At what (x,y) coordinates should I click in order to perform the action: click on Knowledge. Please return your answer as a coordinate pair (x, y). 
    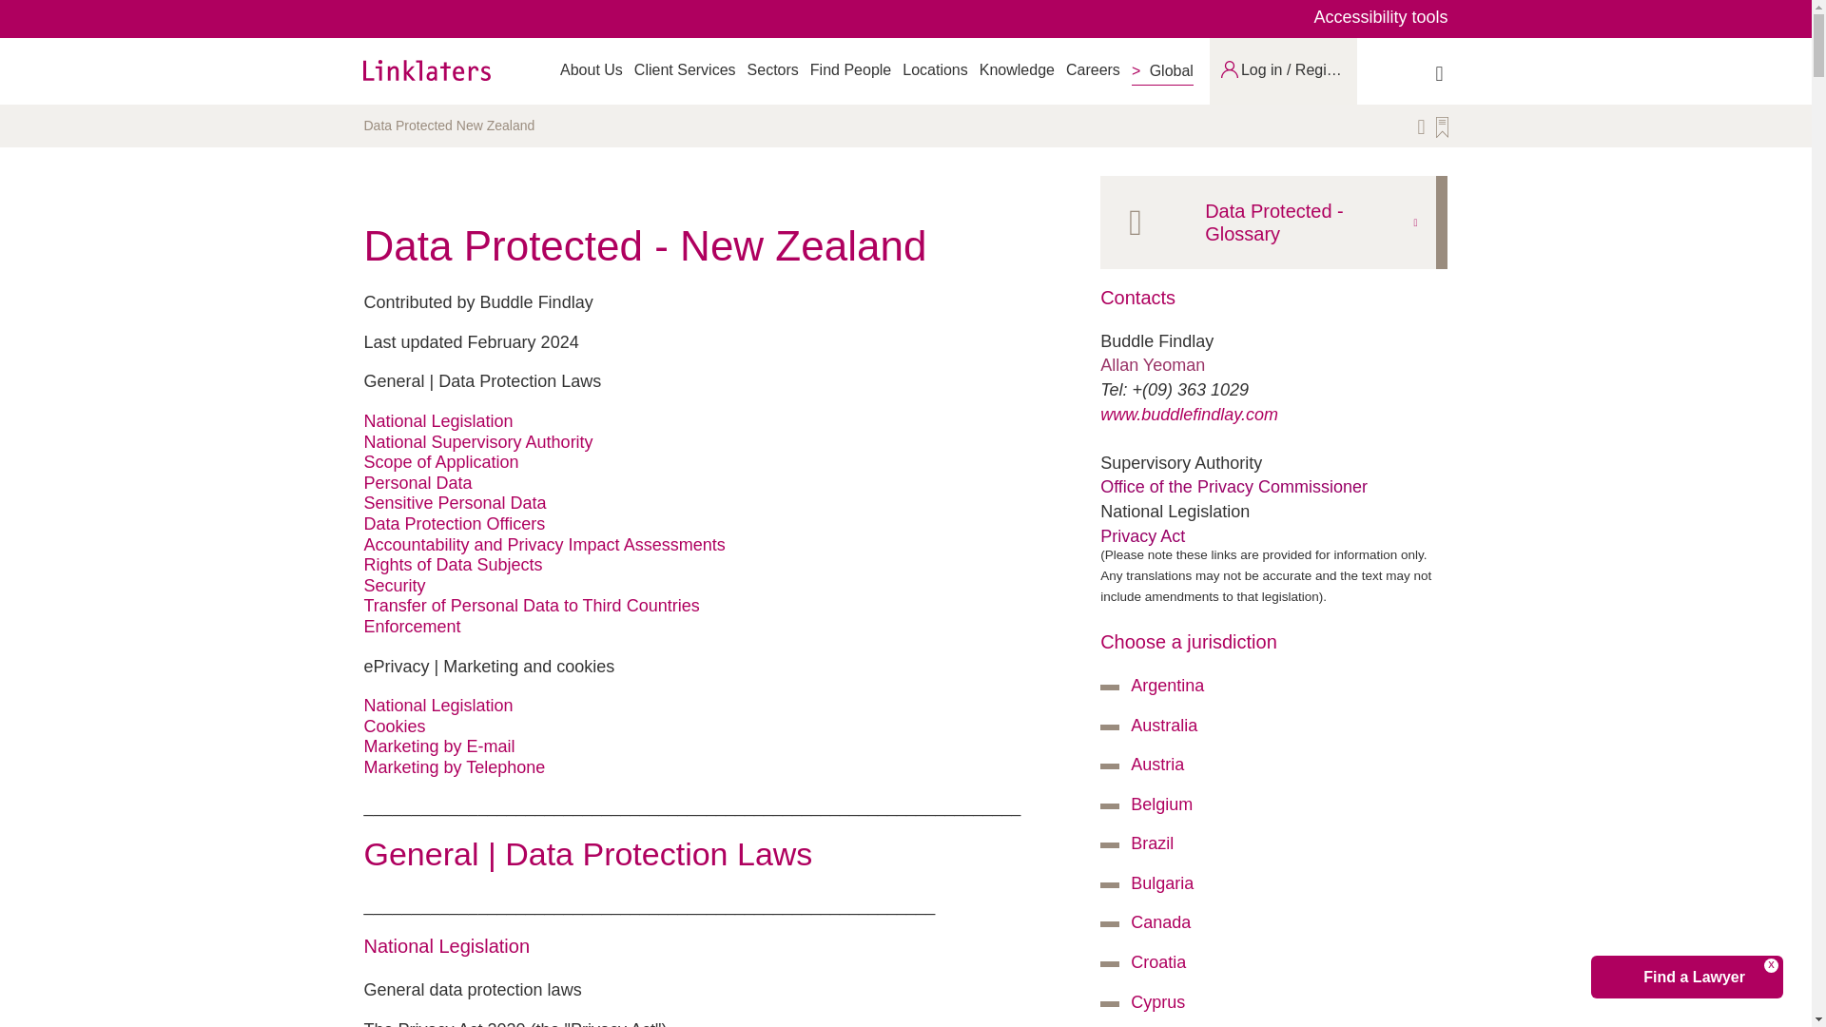
    Looking at the image, I should click on (1017, 69).